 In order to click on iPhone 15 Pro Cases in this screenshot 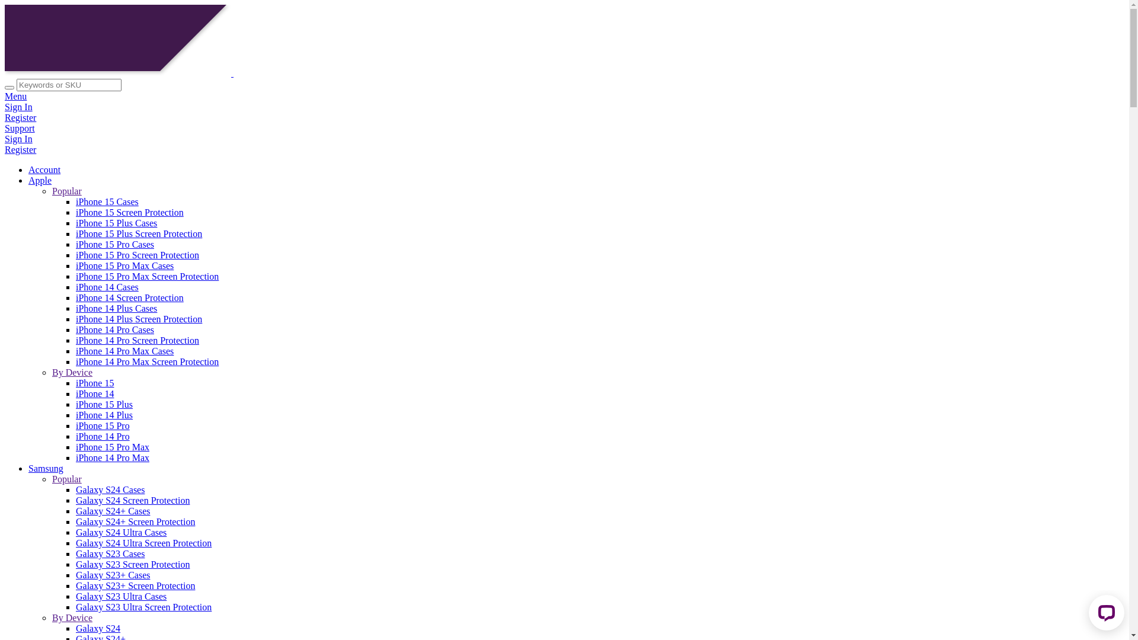, I will do `click(115, 244)`.